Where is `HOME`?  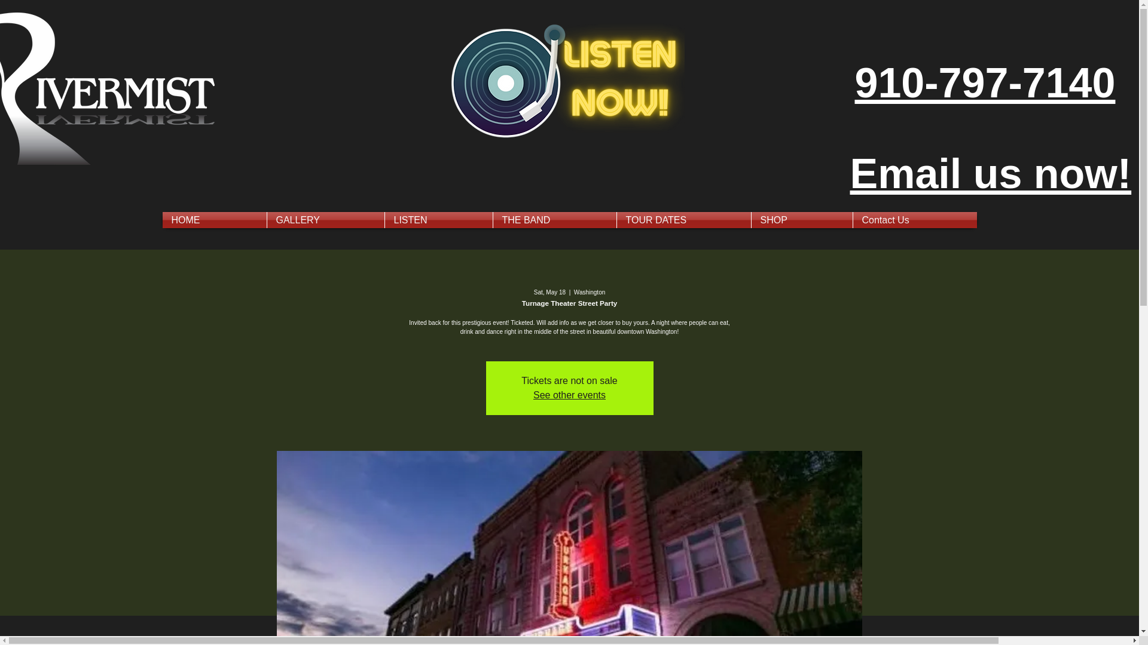 HOME is located at coordinates (214, 220).